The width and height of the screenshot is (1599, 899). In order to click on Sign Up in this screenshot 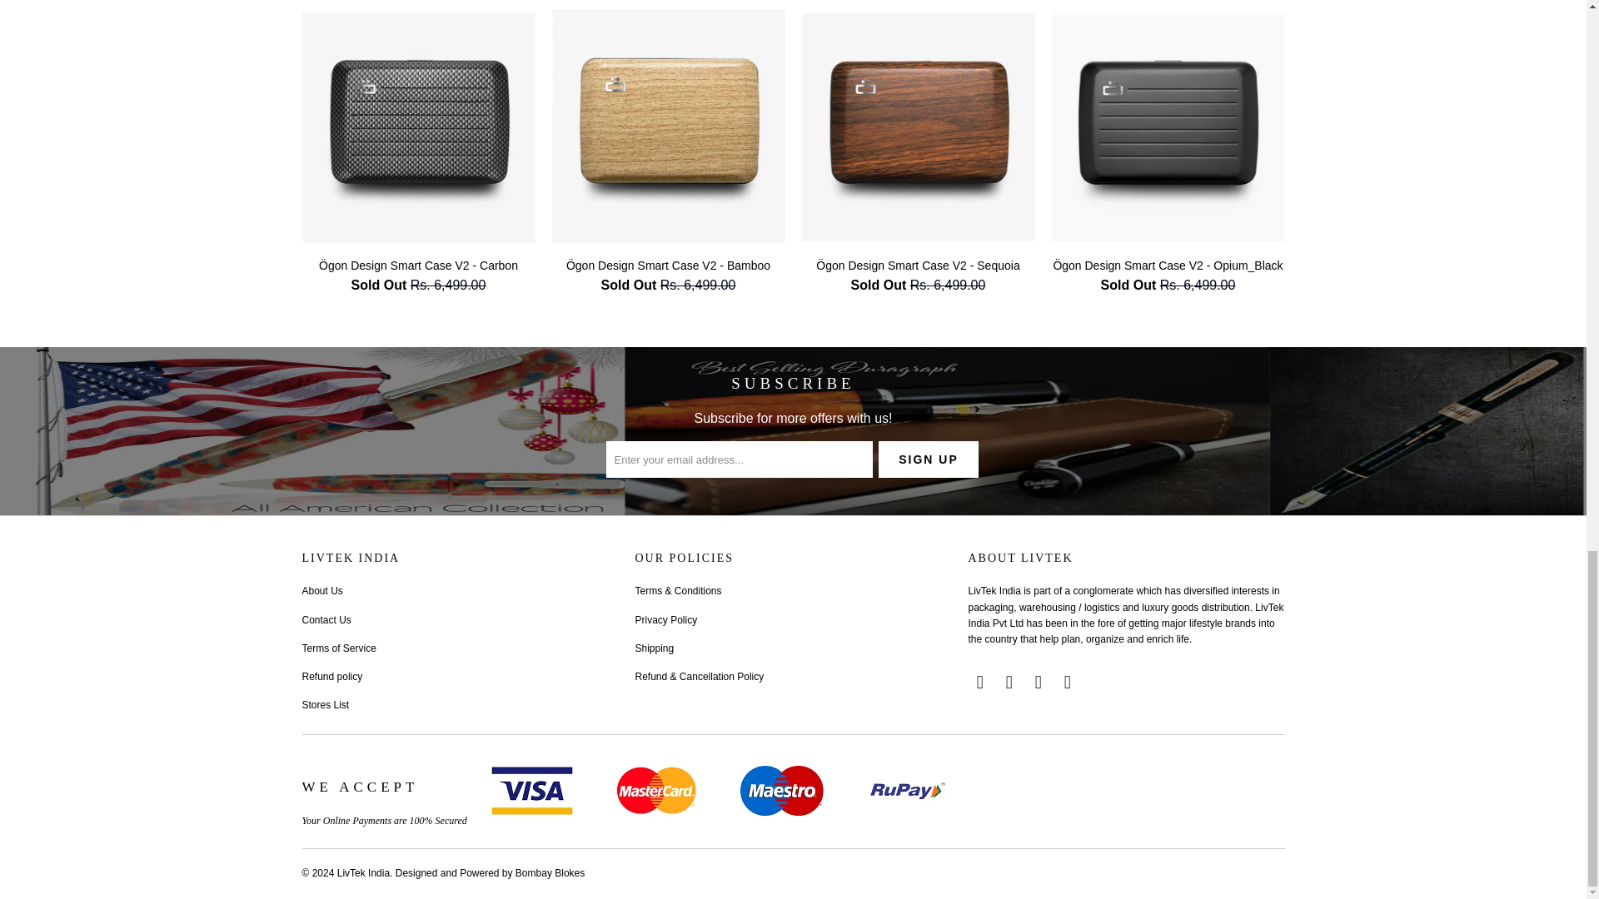, I will do `click(928, 459)`.